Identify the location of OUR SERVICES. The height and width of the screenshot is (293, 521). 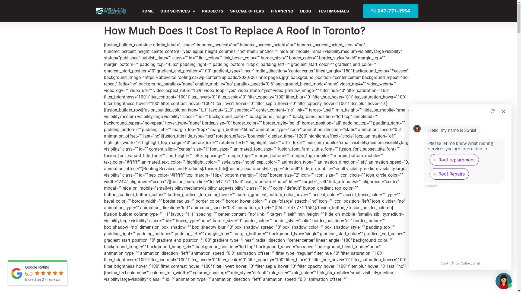
(178, 11).